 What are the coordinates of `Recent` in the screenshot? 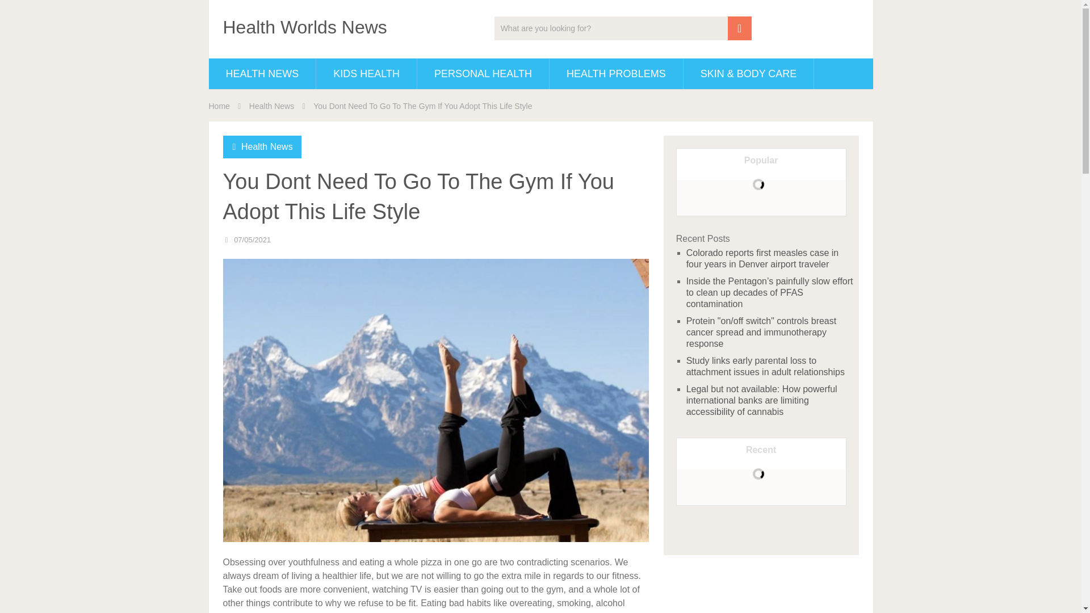 It's located at (761, 451).